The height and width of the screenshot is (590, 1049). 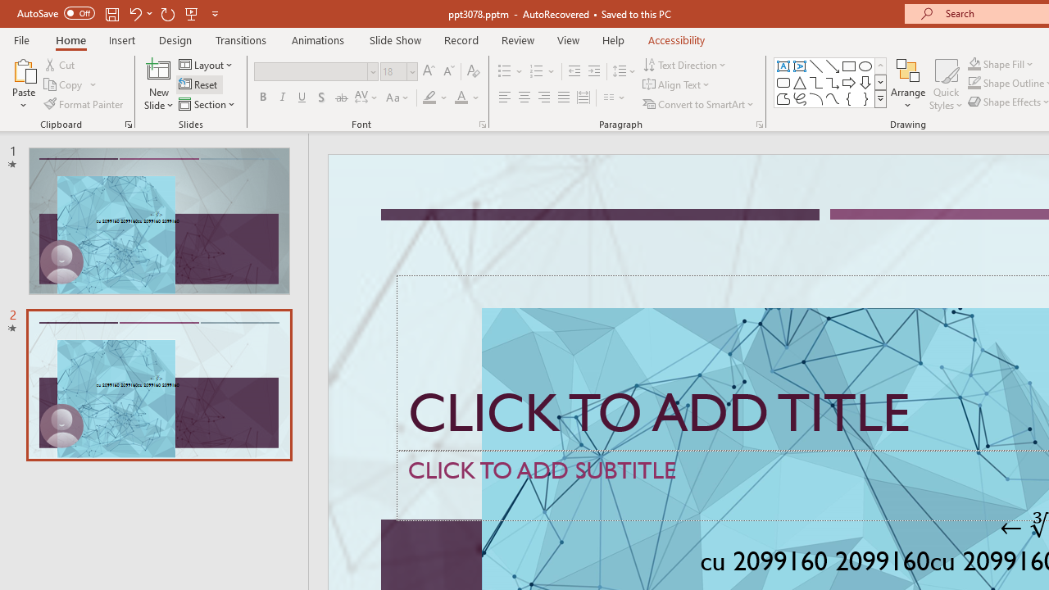 I want to click on Shape Fill Dark Green, Accent 2, so click(x=974, y=64).